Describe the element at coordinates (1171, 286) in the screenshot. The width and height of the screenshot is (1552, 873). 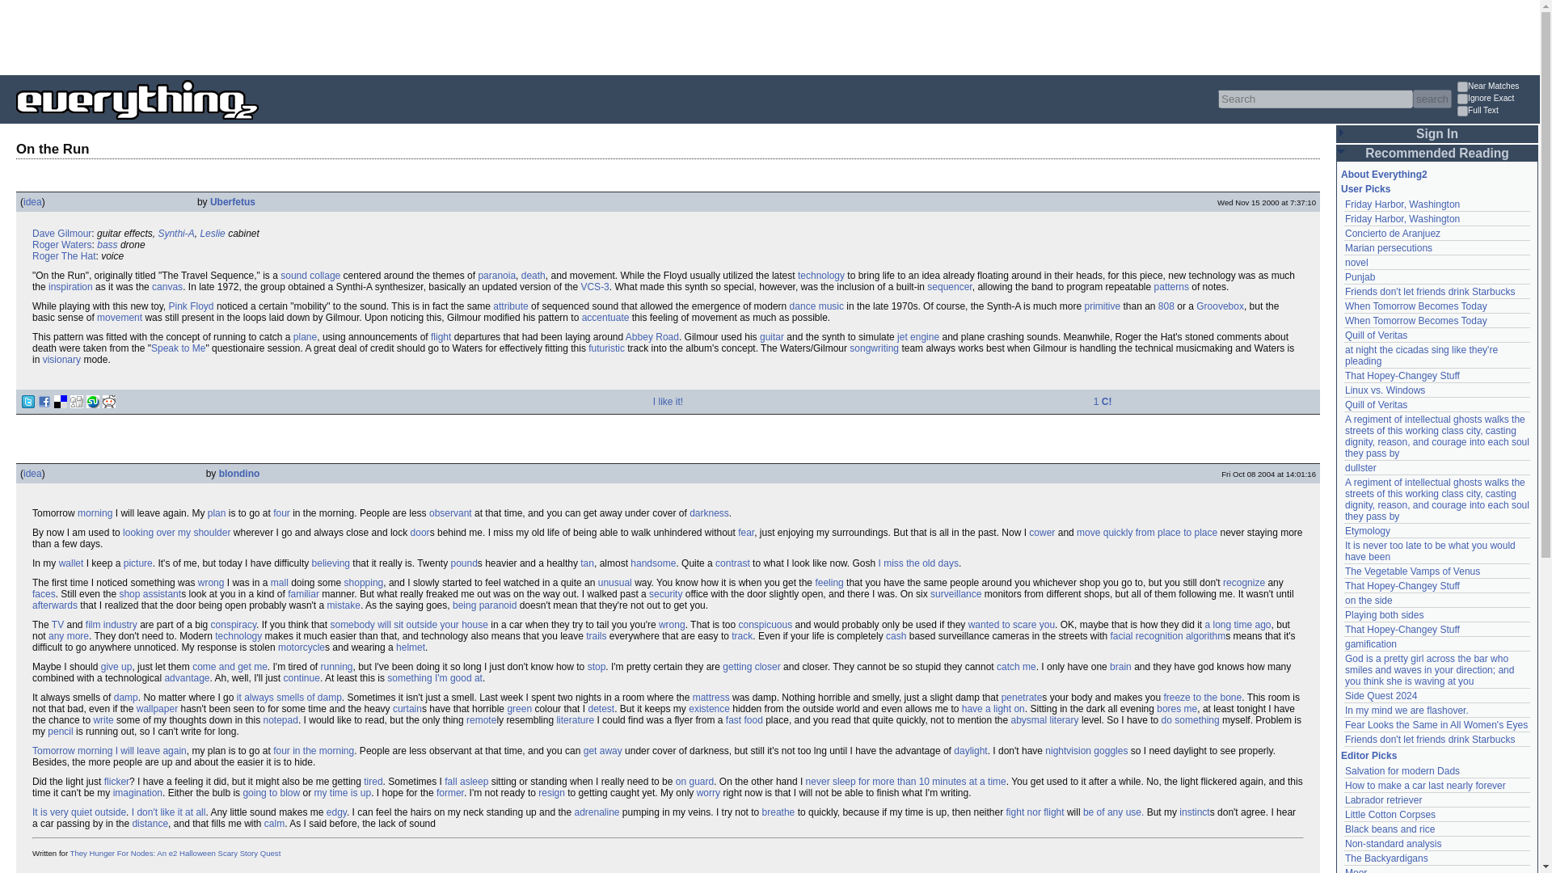
I see `patterns` at that location.